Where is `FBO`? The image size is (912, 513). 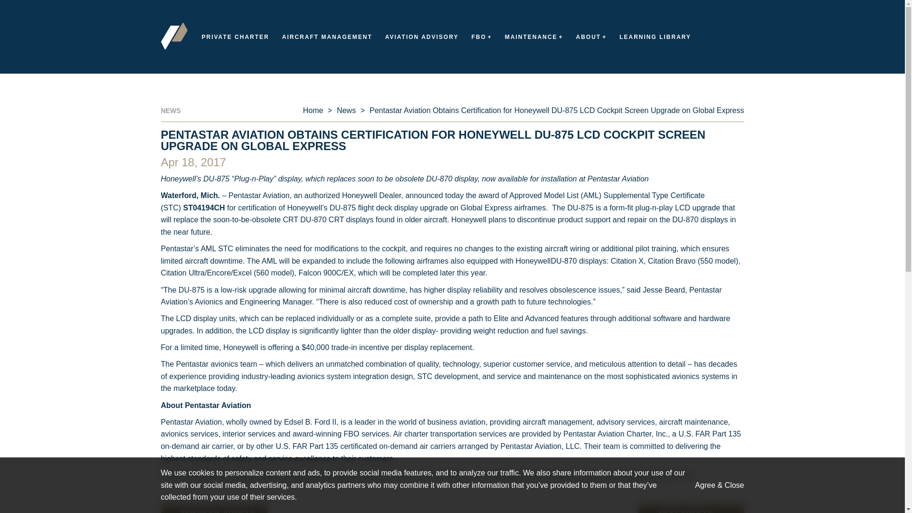
FBO is located at coordinates (481, 37).